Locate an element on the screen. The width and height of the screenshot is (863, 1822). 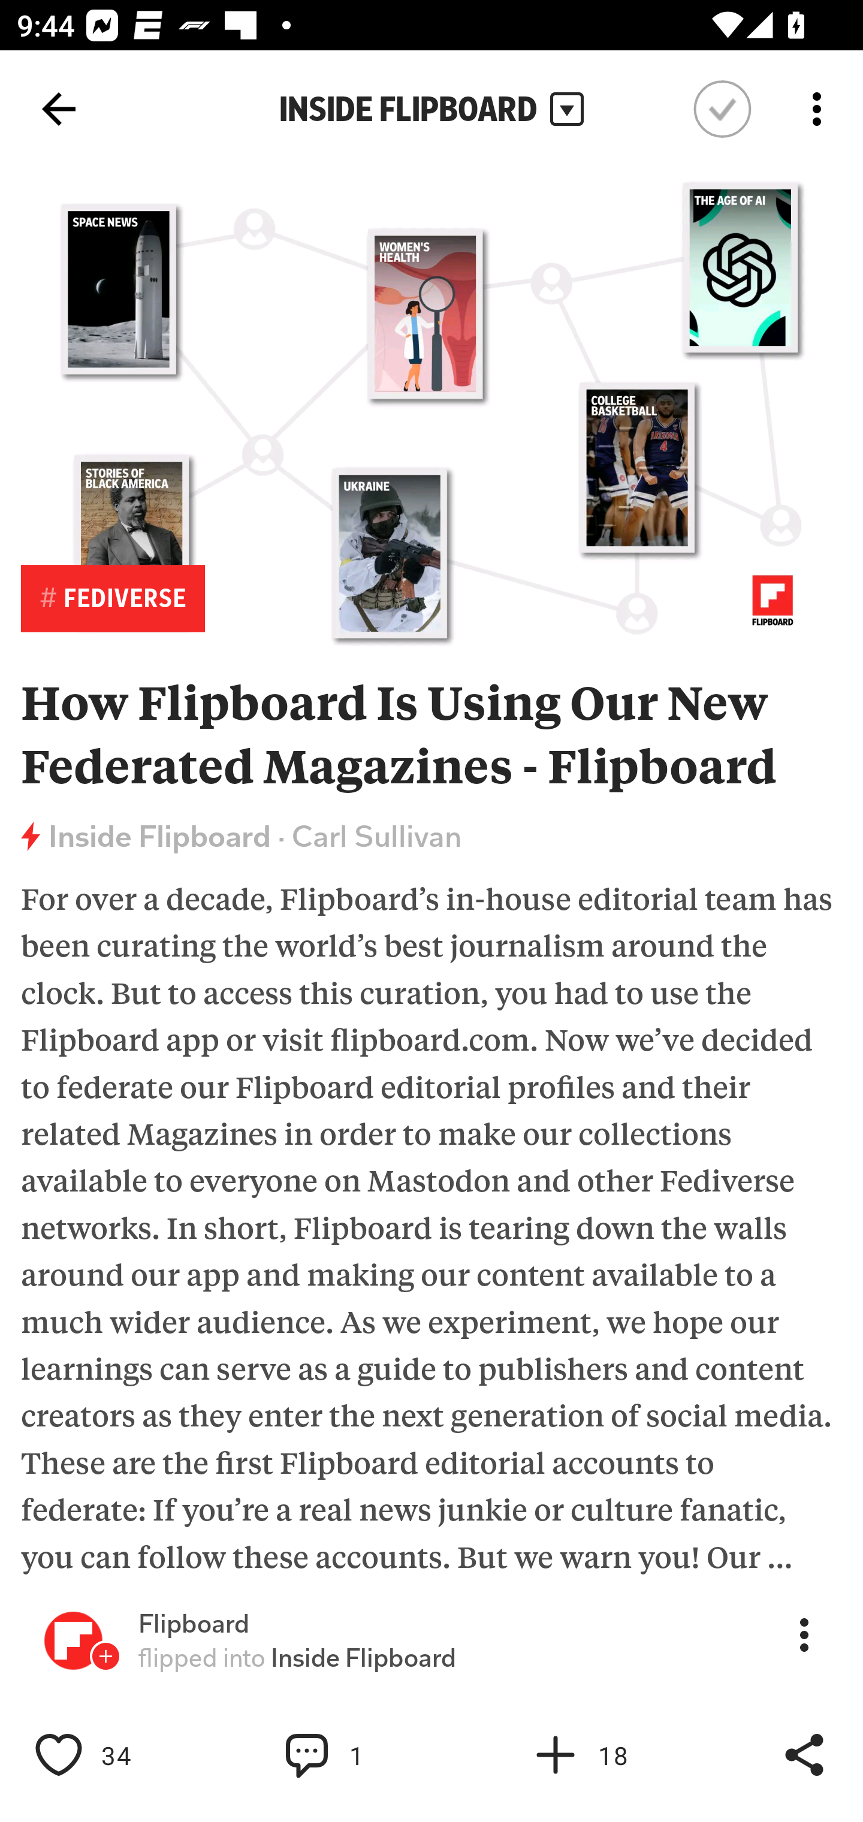
Flip into Magazine 18 is located at coordinates (605, 1754).